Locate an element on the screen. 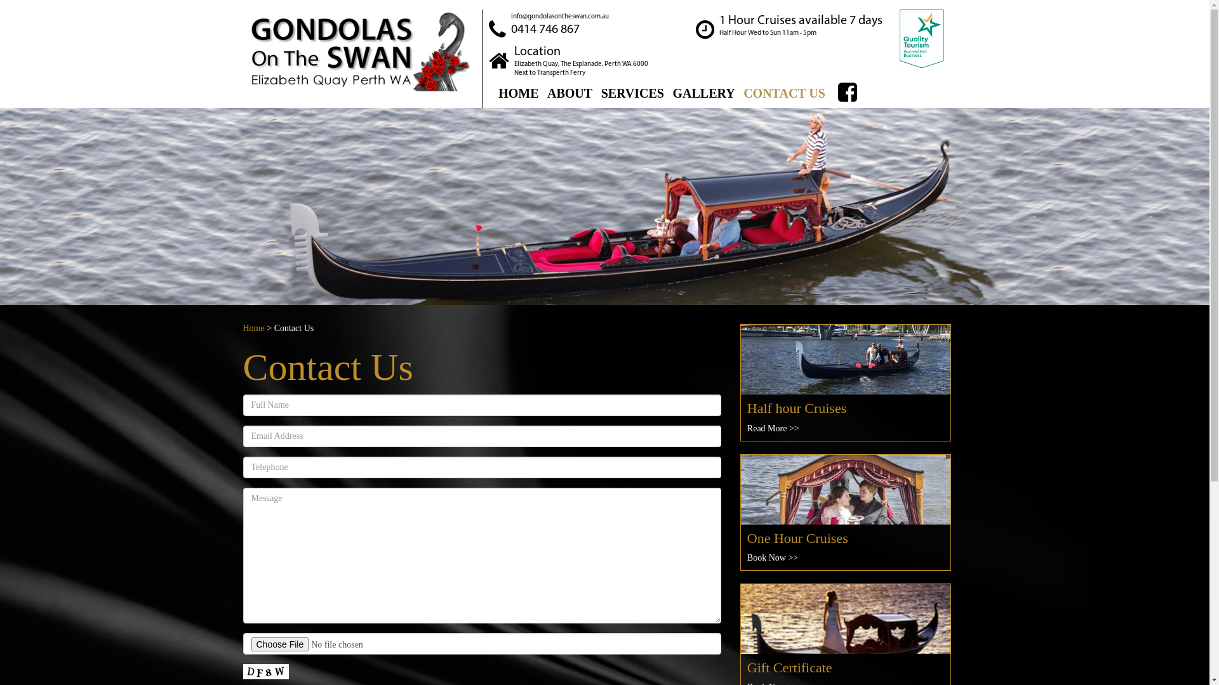 This screenshot has height=685, width=1219. GALLERY is located at coordinates (703, 93).